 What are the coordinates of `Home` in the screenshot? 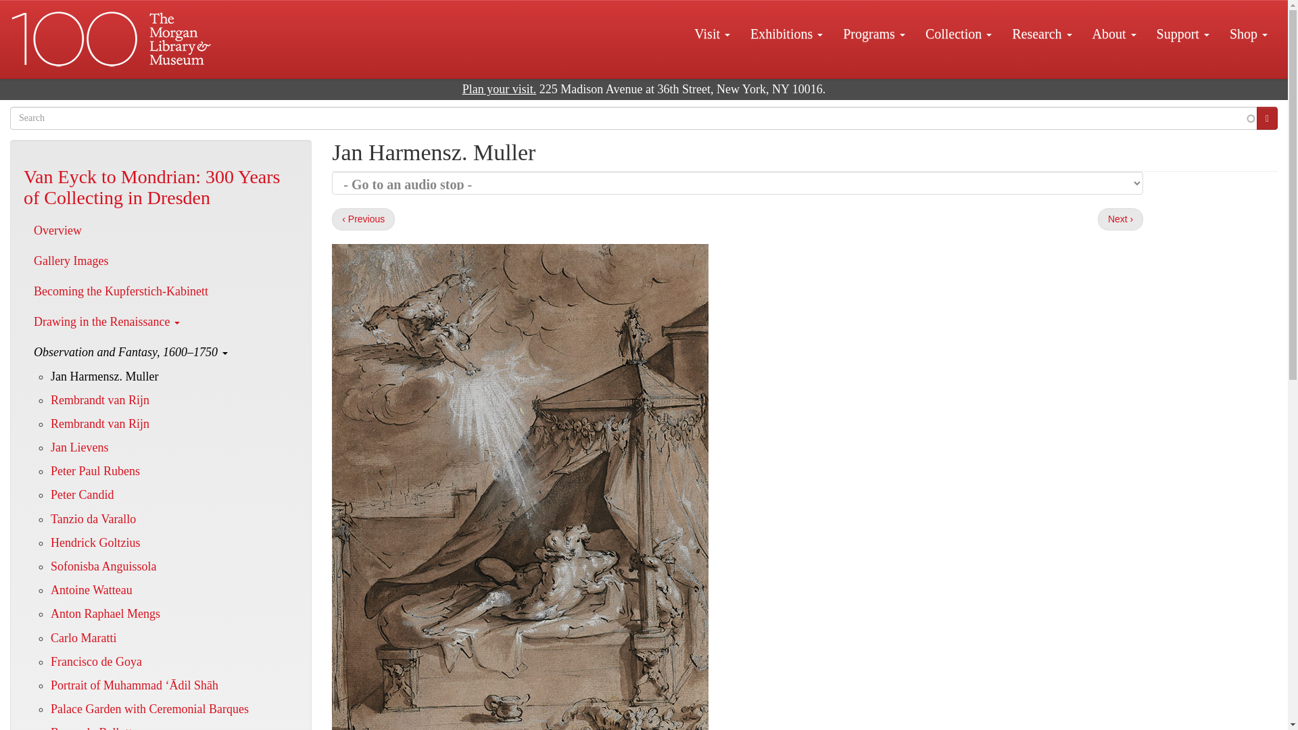 It's located at (112, 39).